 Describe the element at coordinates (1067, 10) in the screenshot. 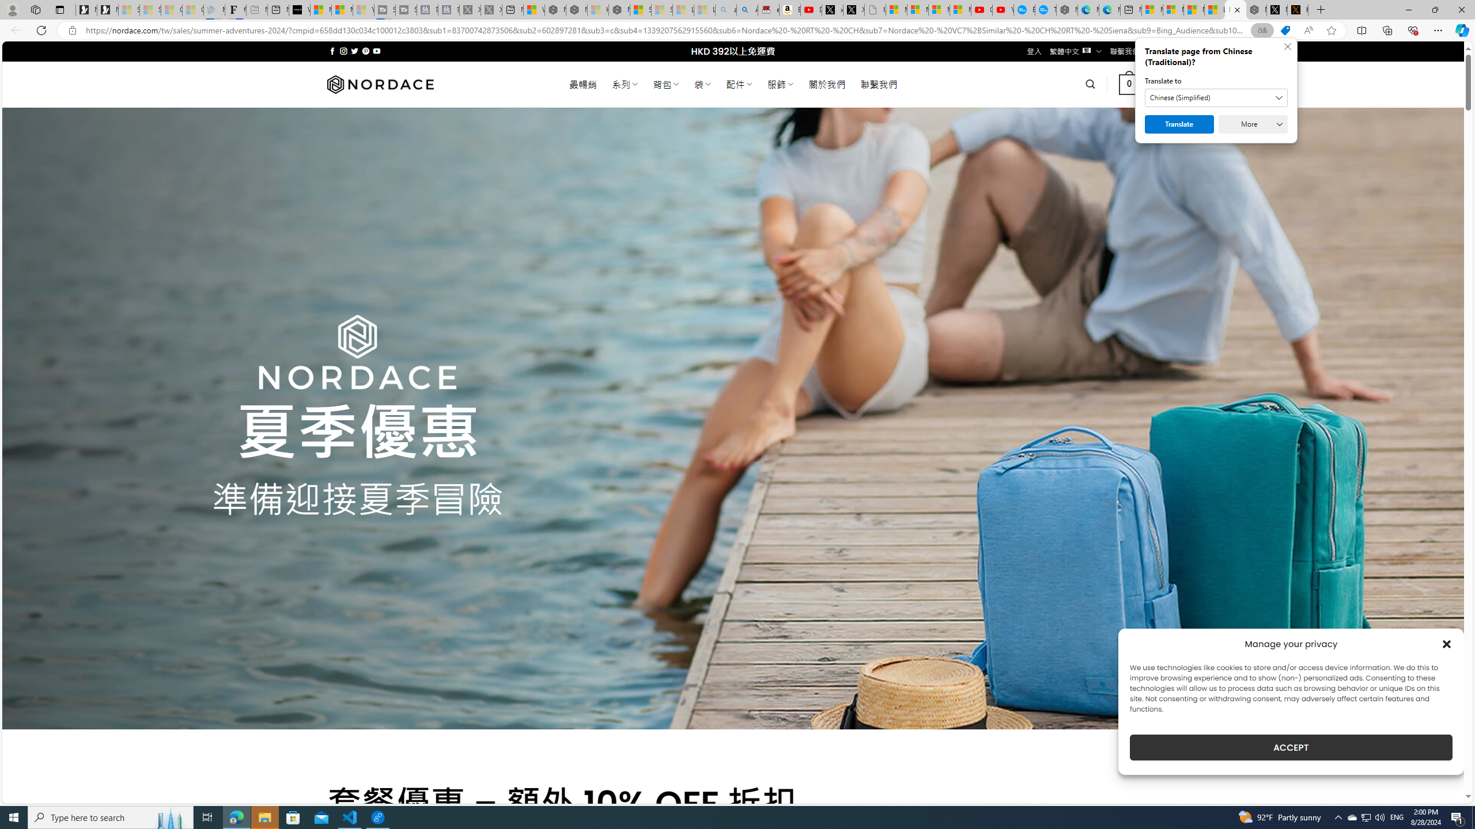

I see `Nordace - Nordace has arrived Hong Kong` at that location.